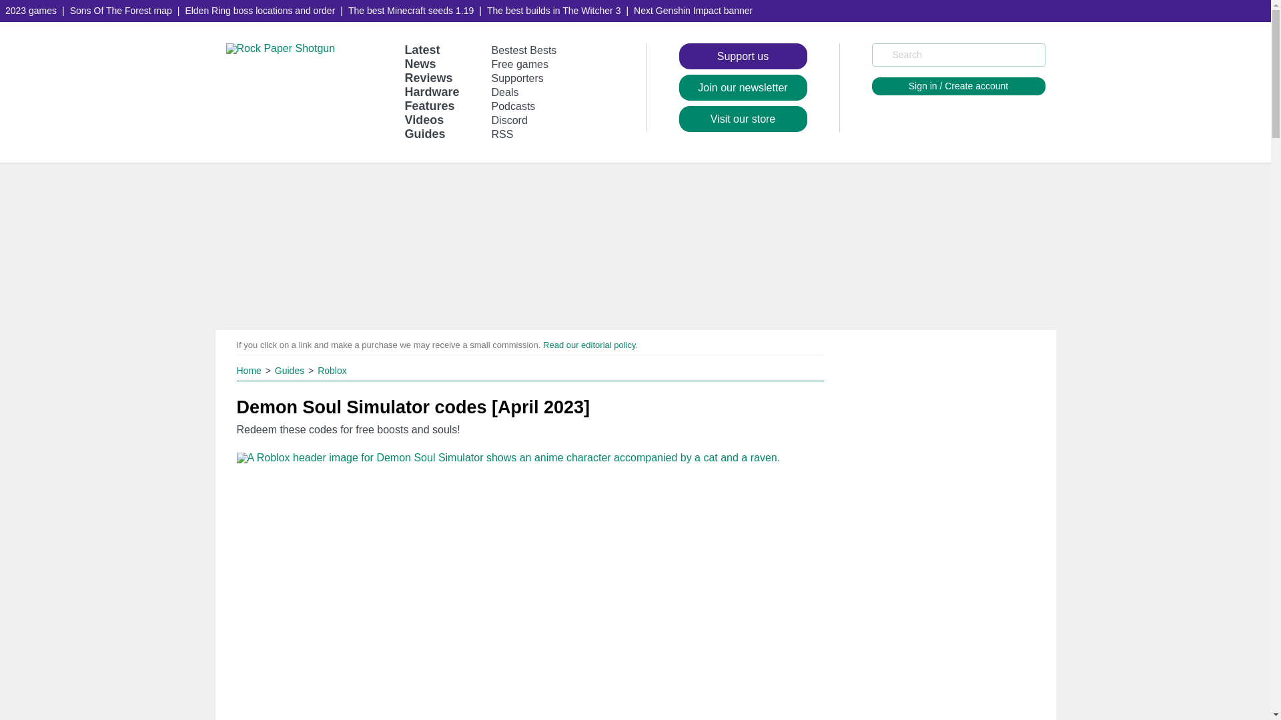 Image resolution: width=1281 pixels, height=720 pixels. Describe the element at coordinates (743, 119) in the screenshot. I see `Visit our store` at that location.